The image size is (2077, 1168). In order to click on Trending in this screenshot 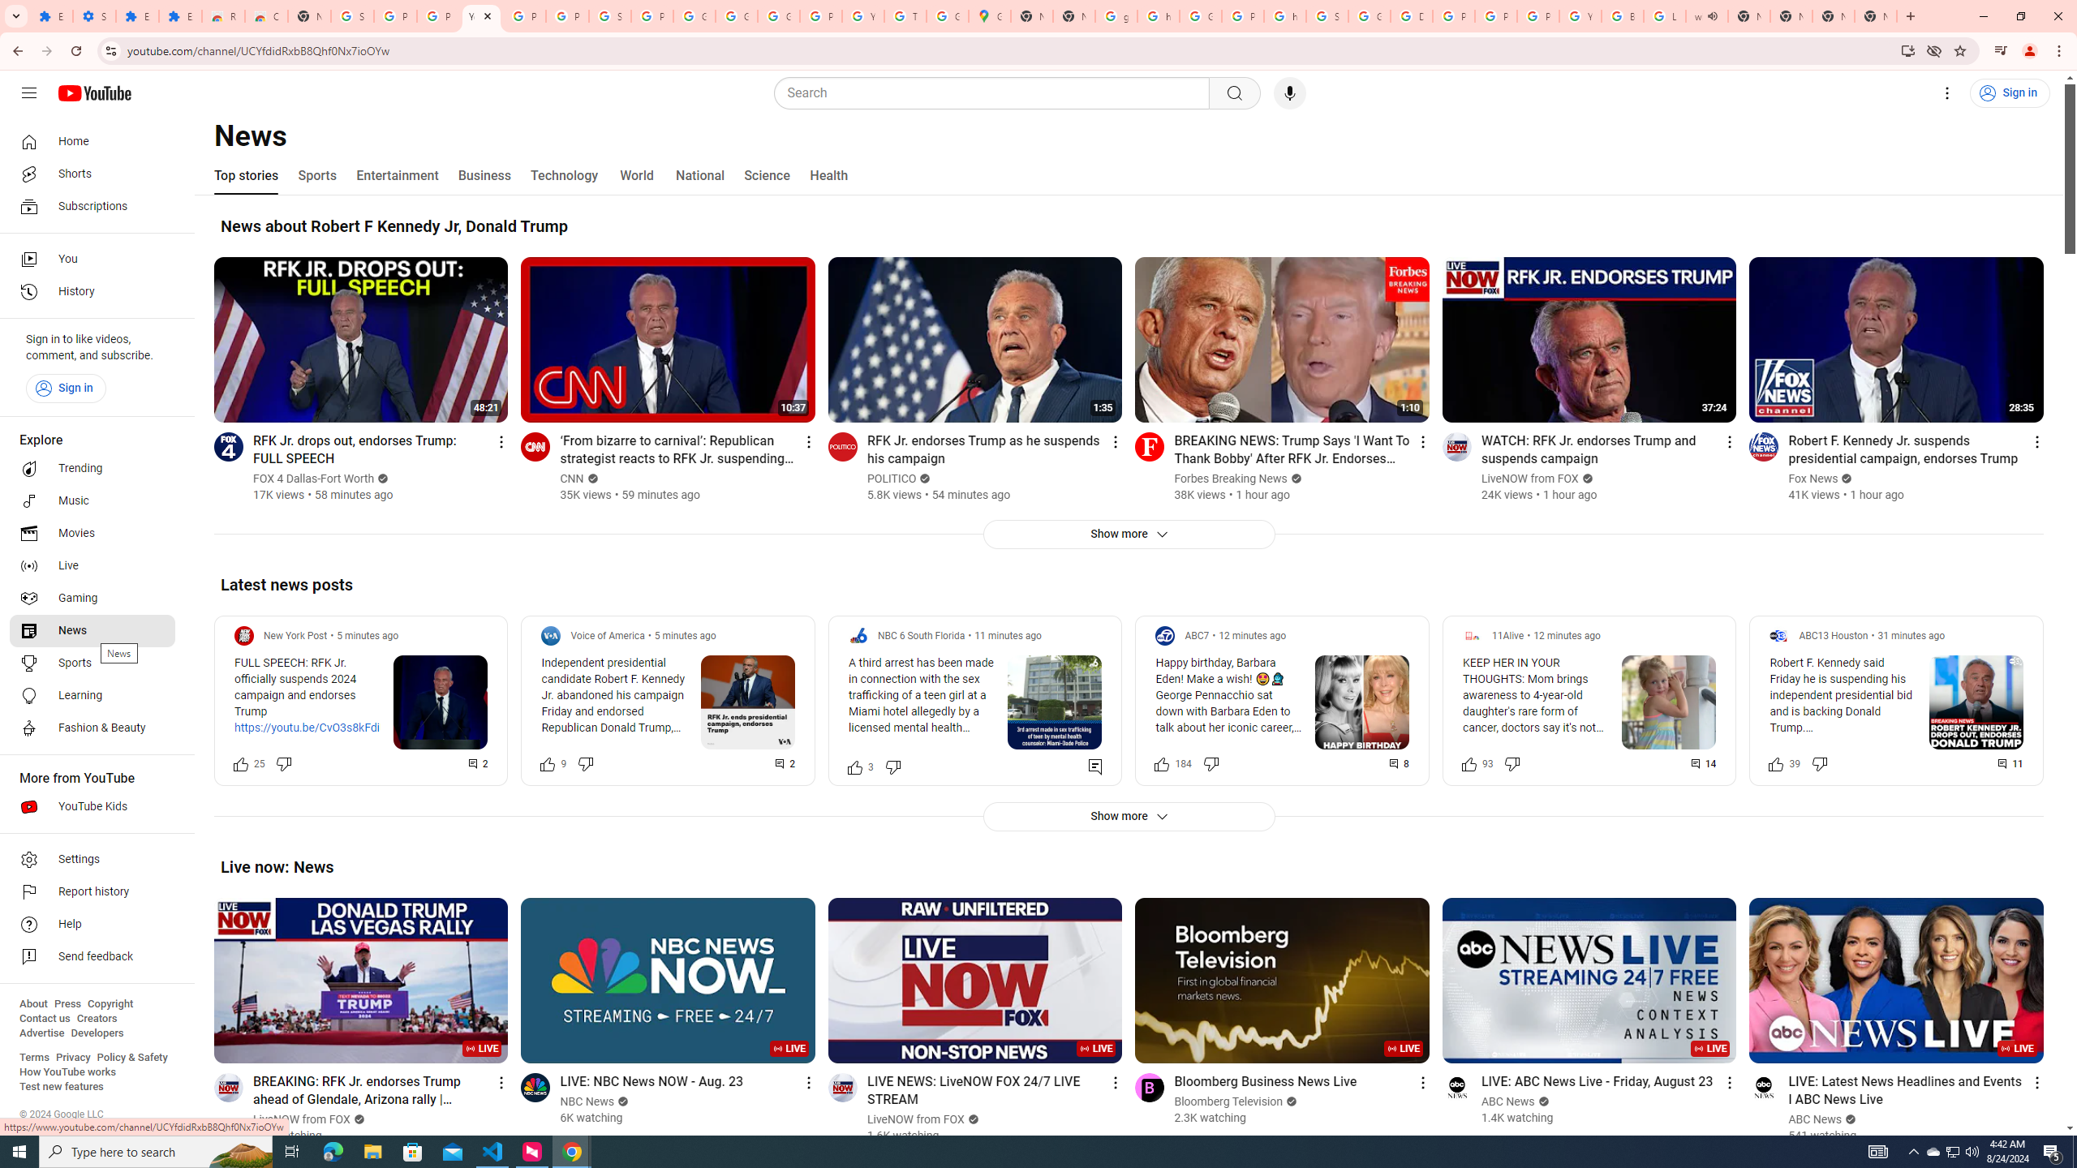, I will do `click(92, 469)`.